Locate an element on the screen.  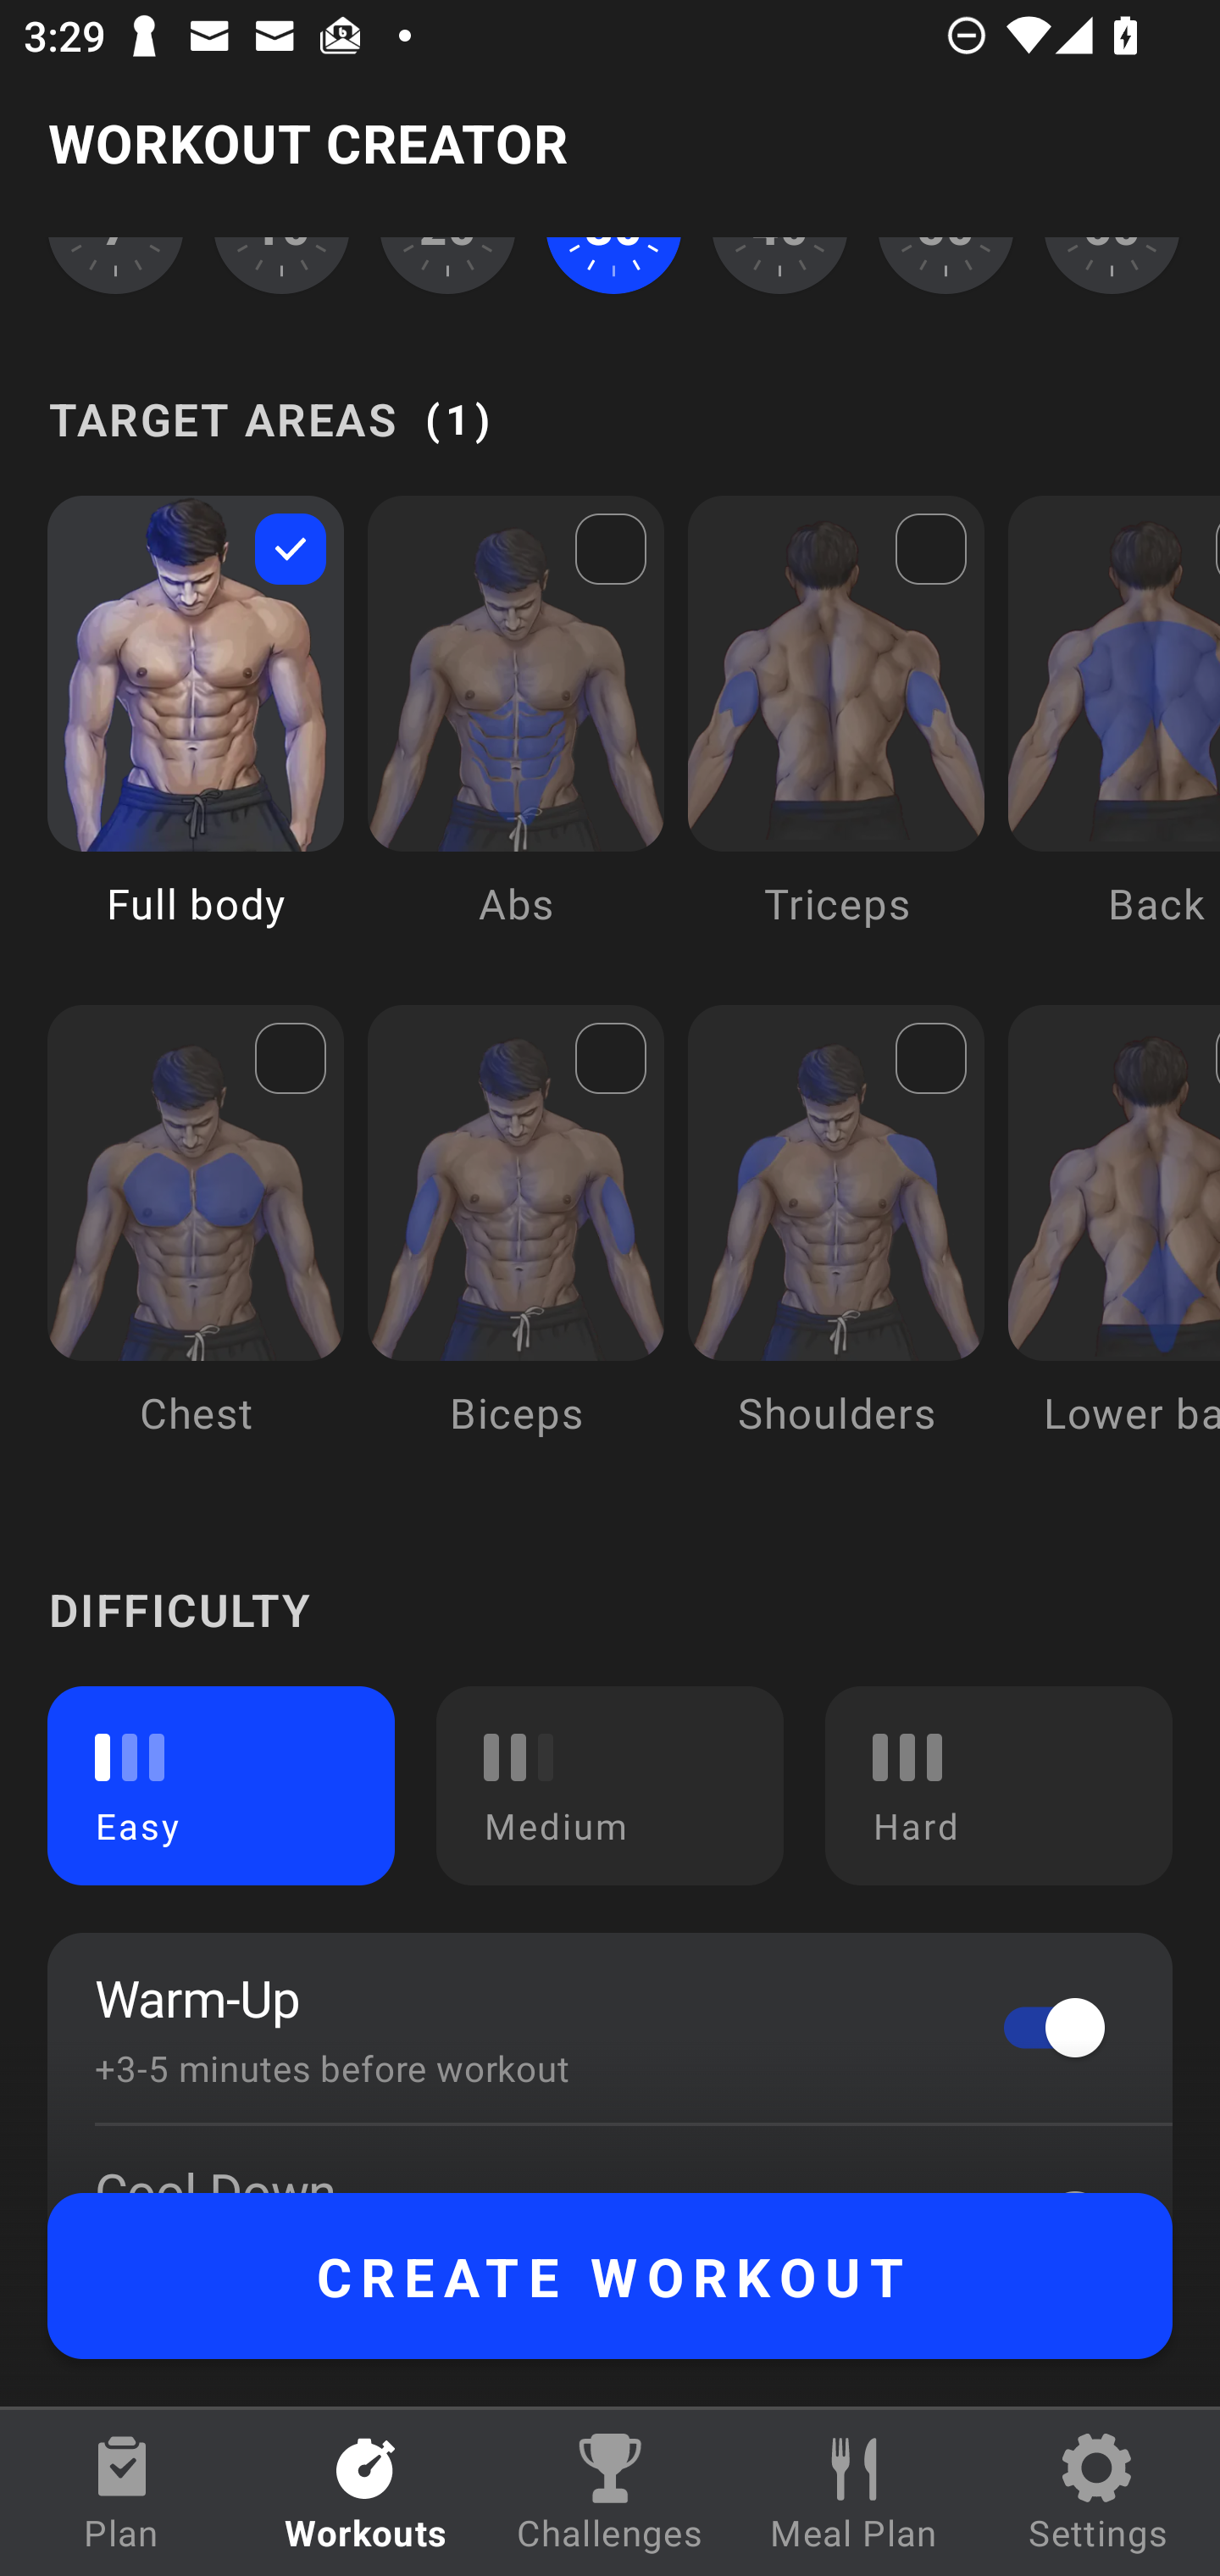
CREATE WORKOUT is located at coordinates (610, 2276).